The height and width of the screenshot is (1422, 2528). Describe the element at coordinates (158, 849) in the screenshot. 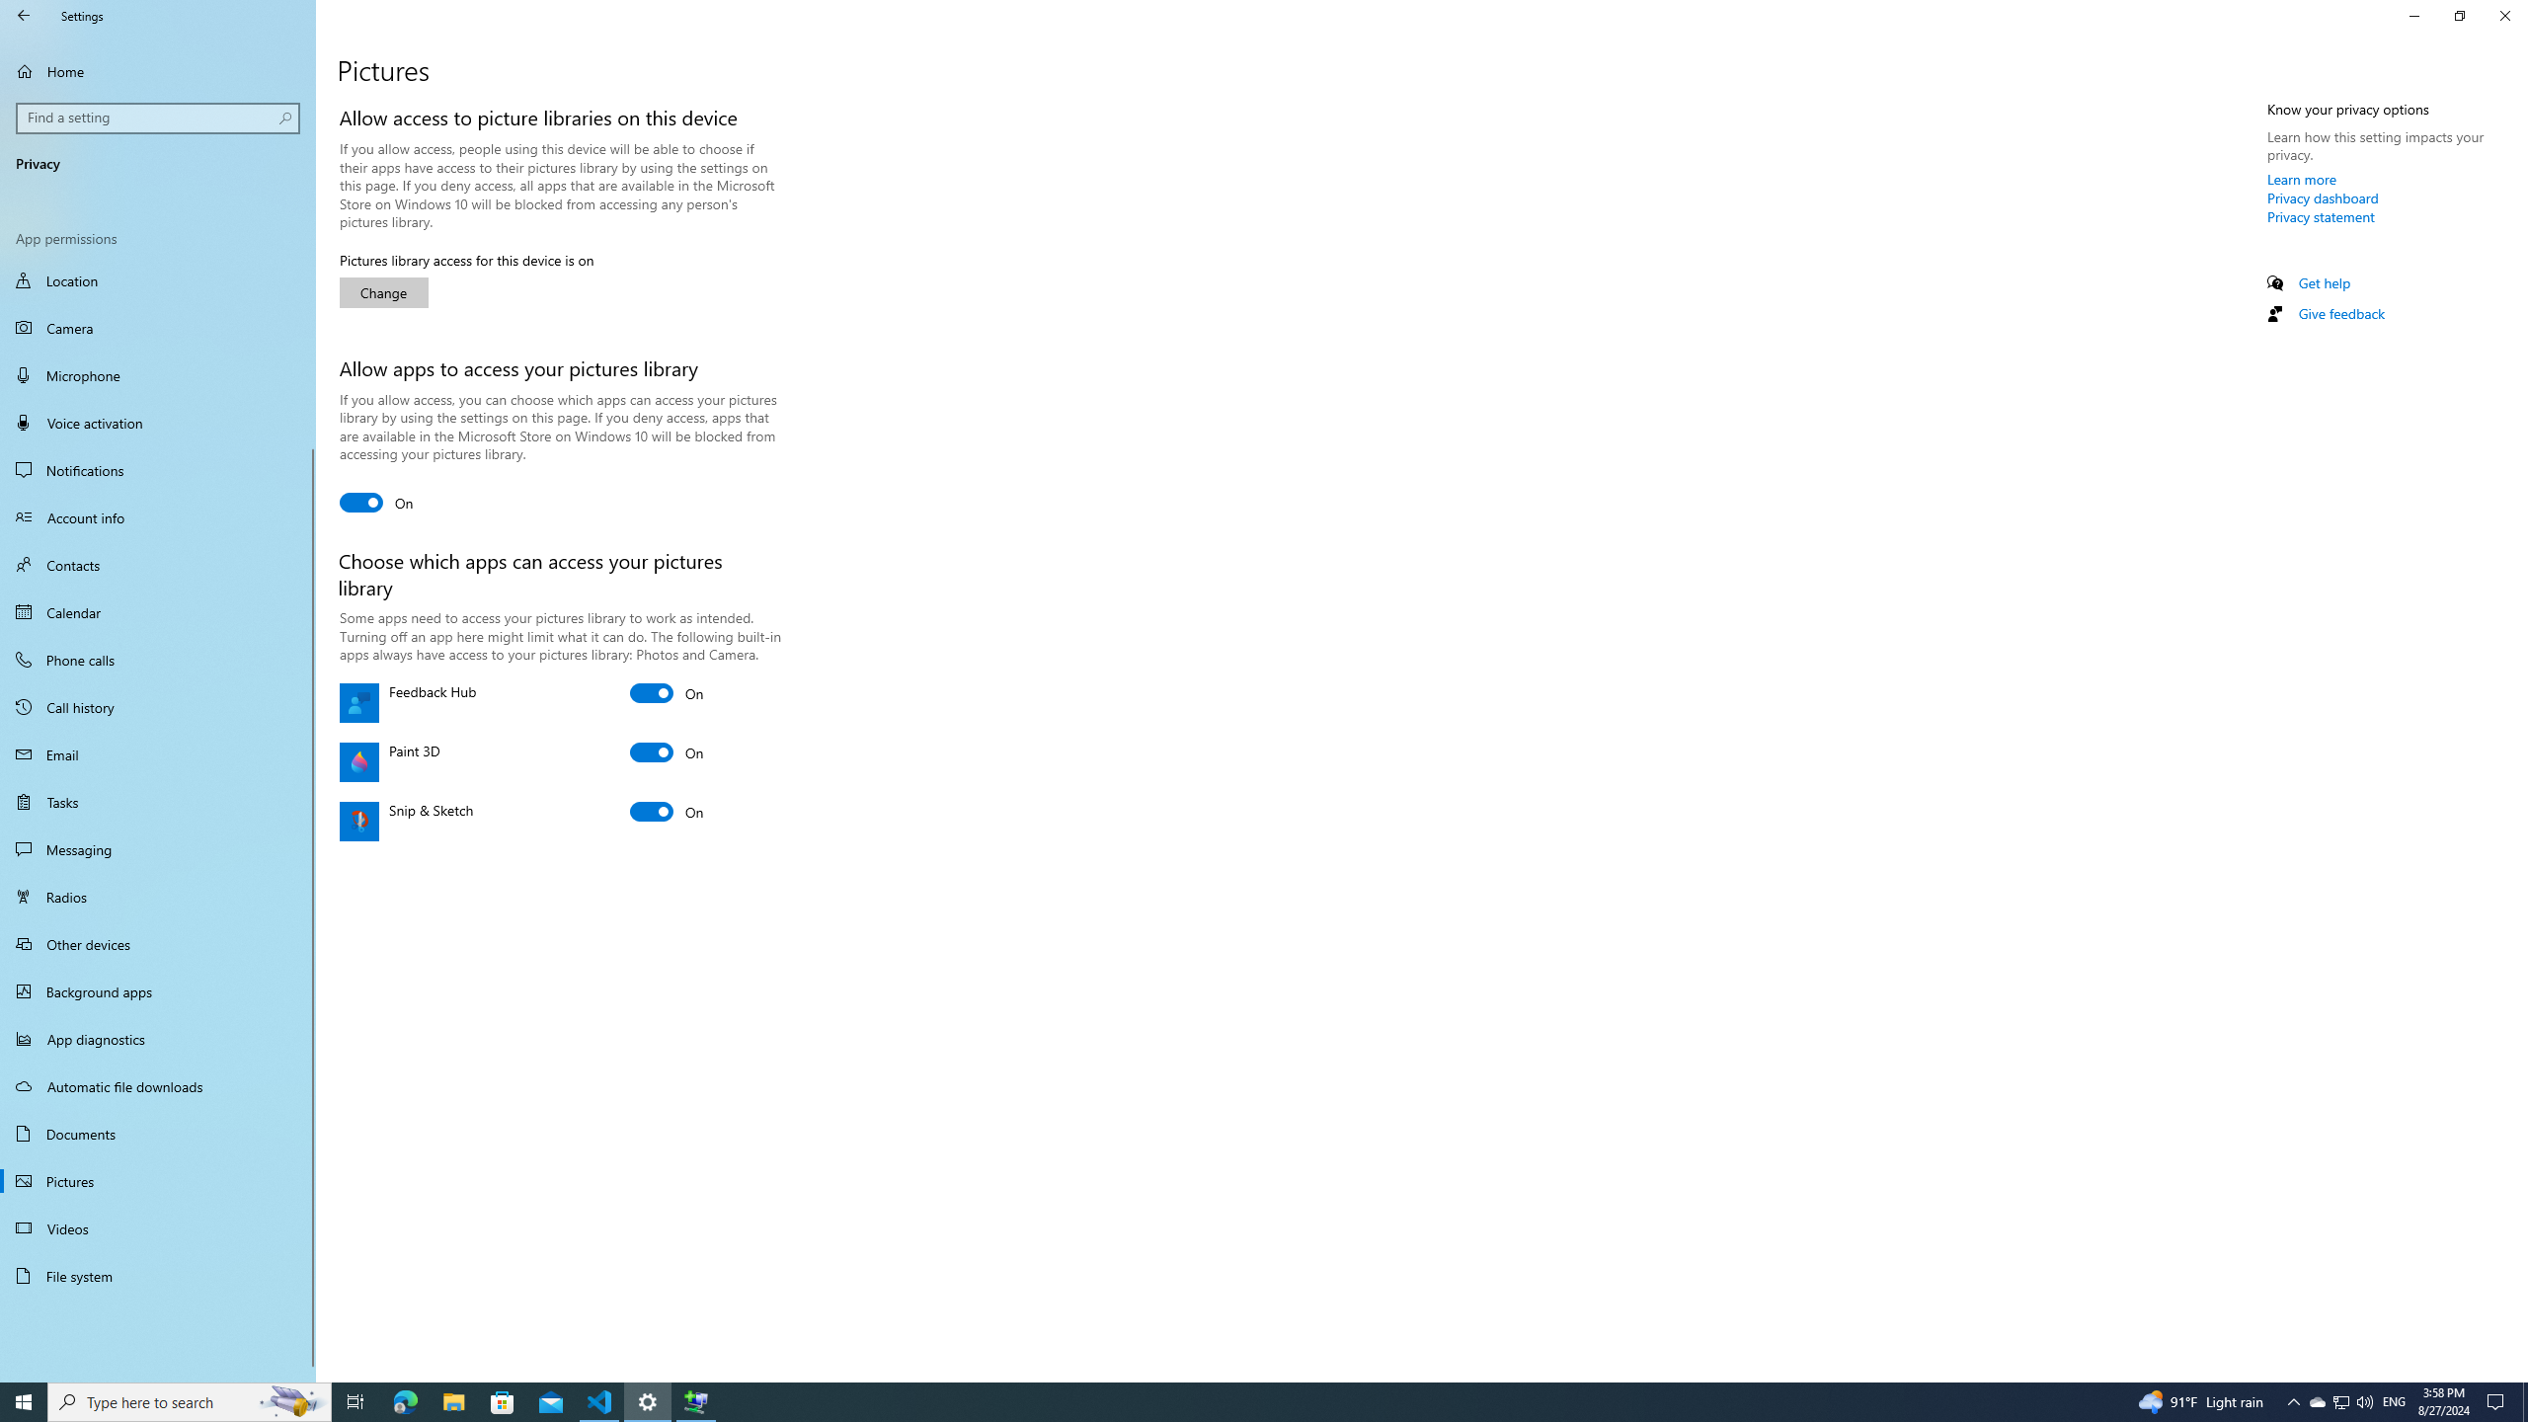

I see `Messaging` at that location.